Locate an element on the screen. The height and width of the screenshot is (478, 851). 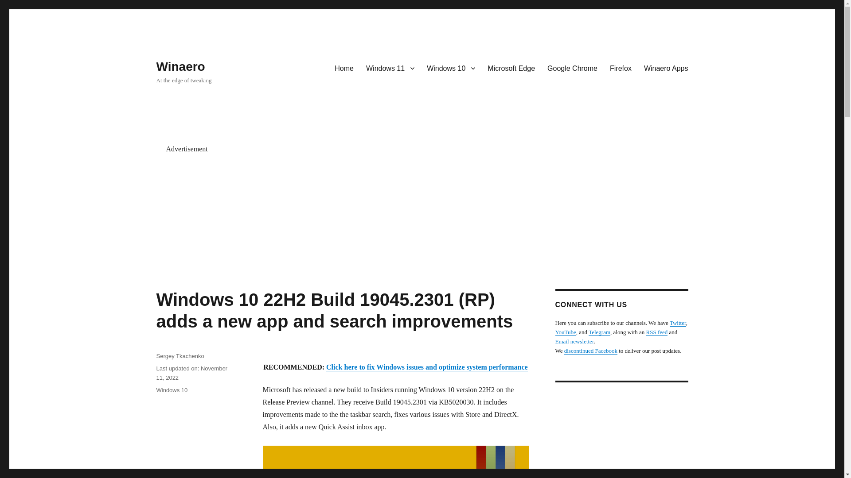
Winaero on YouTube is located at coordinates (565, 332).